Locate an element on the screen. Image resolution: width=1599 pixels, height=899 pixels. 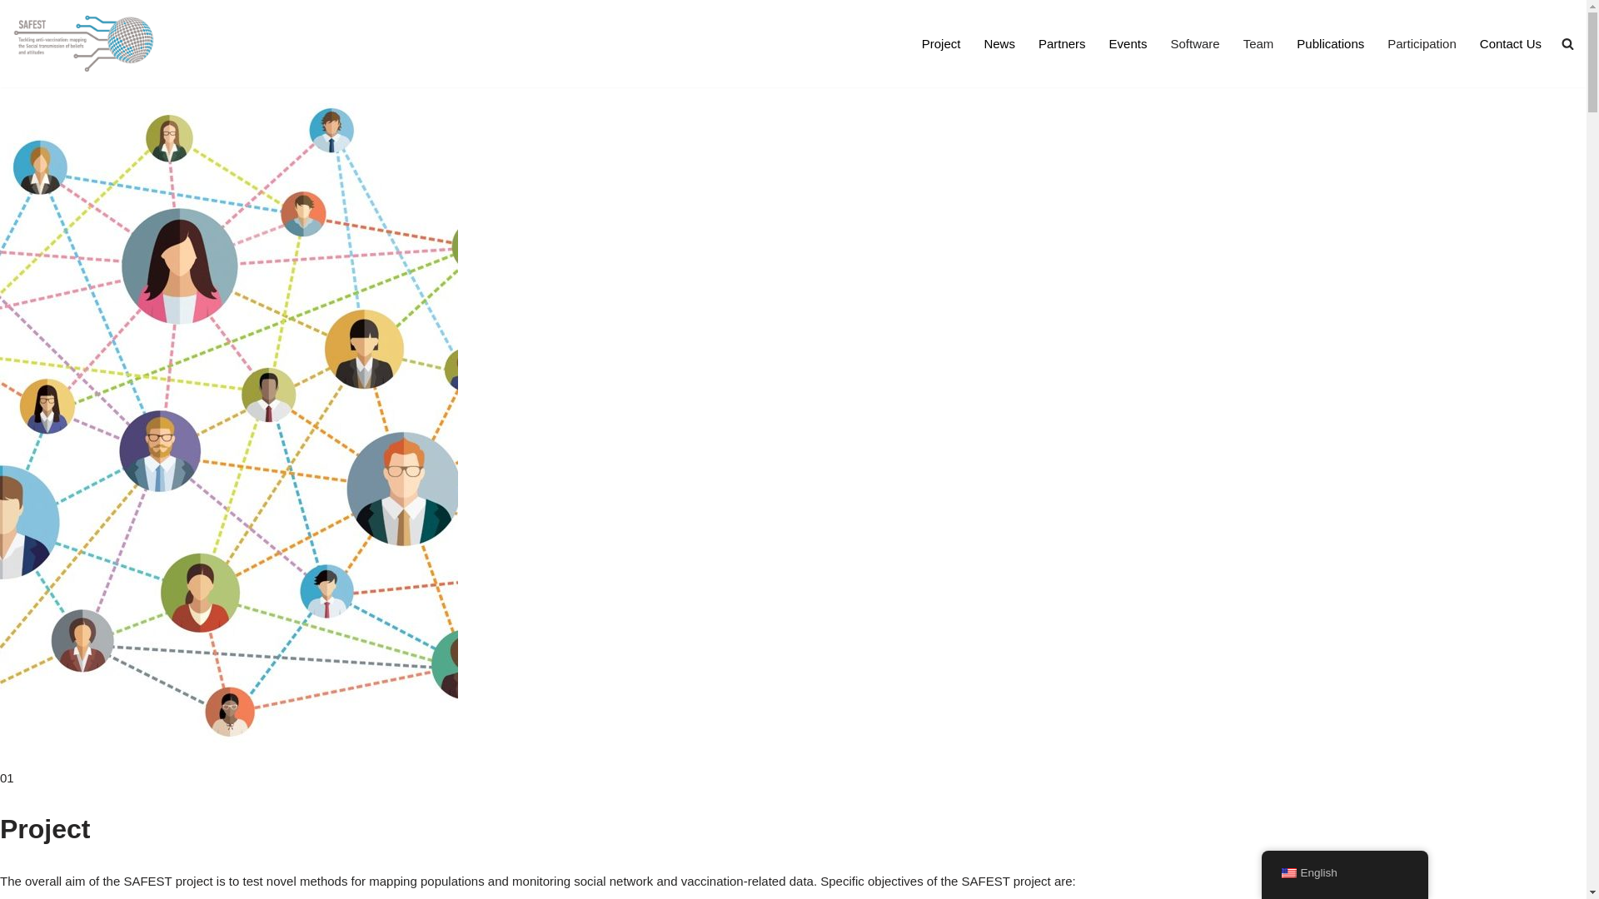
News is located at coordinates (999, 43).